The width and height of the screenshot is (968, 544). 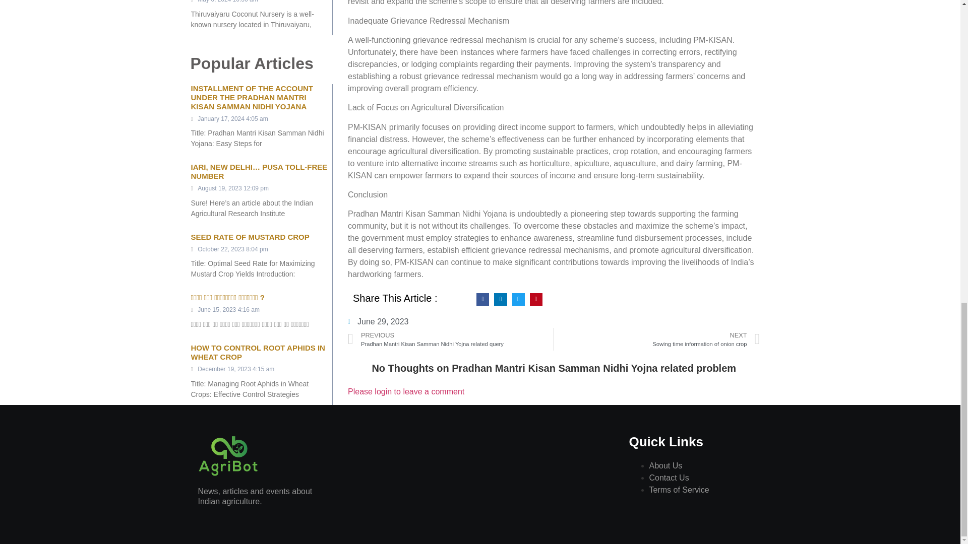 What do you see at coordinates (257, 352) in the screenshot?
I see `HOW TO CONTROL ROOT APHIDS IN WHEAT CROP` at bounding box center [257, 352].